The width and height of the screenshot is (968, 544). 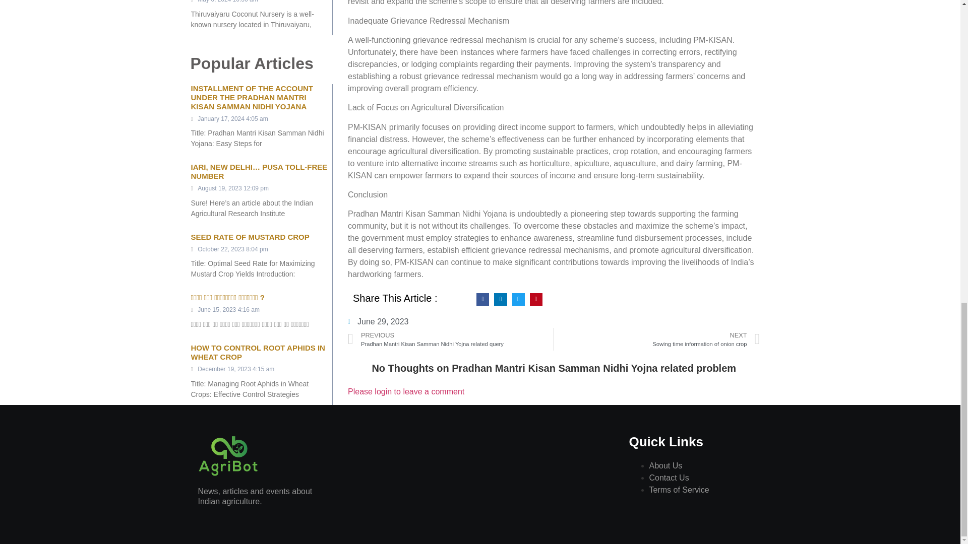 What do you see at coordinates (257, 352) in the screenshot?
I see `HOW TO CONTROL ROOT APHIDS IN WHEAT CROP` at bounding box center [257, 352].